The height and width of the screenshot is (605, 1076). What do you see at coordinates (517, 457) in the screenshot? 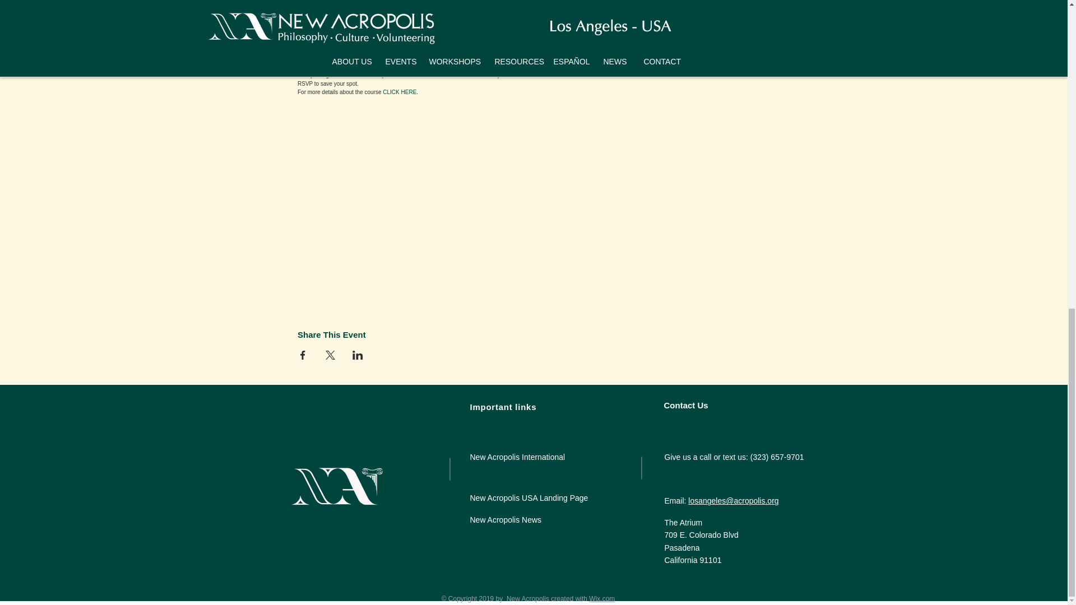
I see `New Acropolis International` at bounding box center [517, 457].